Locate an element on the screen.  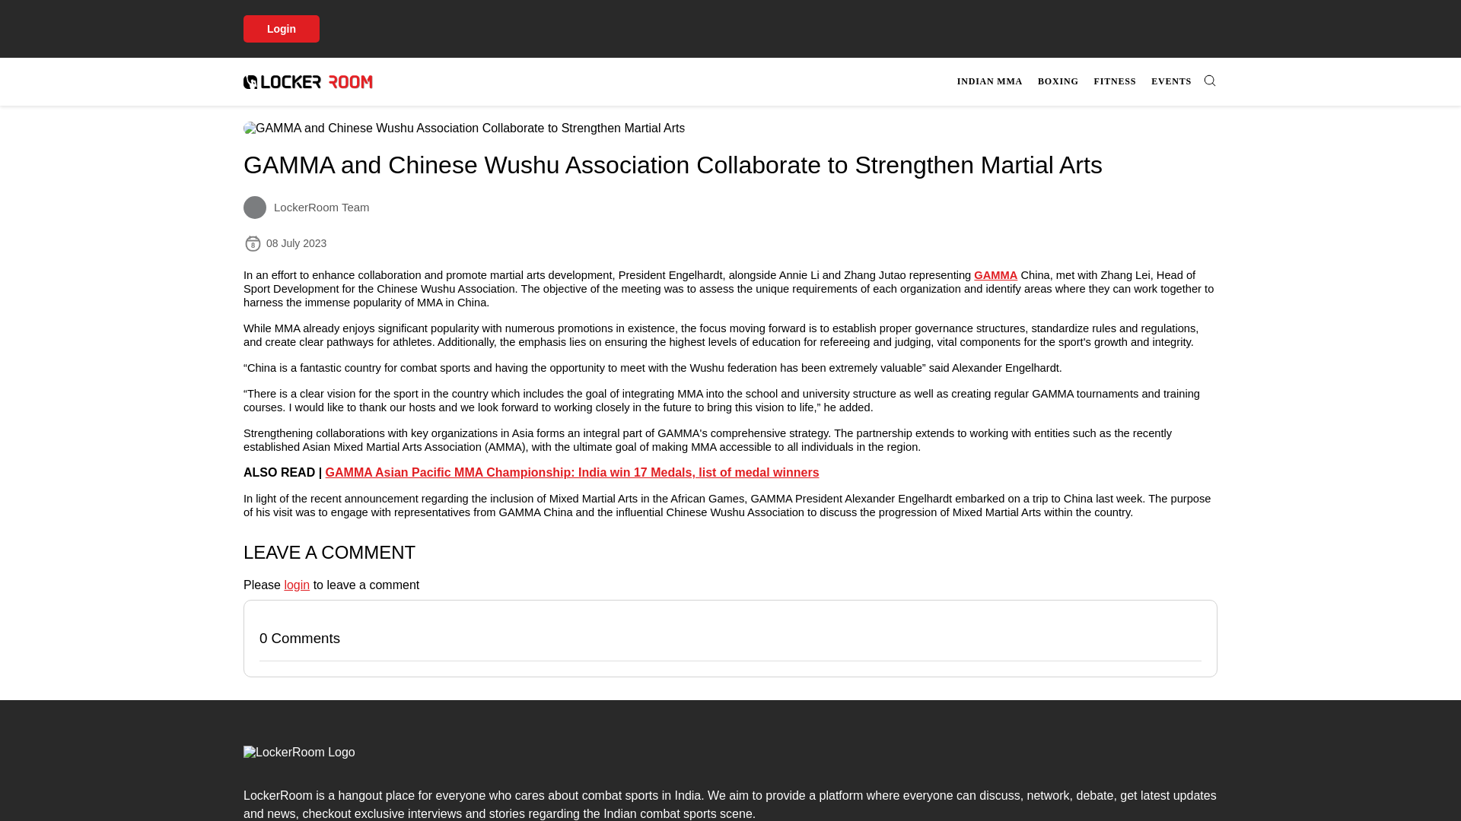
FITNESS is located at coordinates (1116, 81).